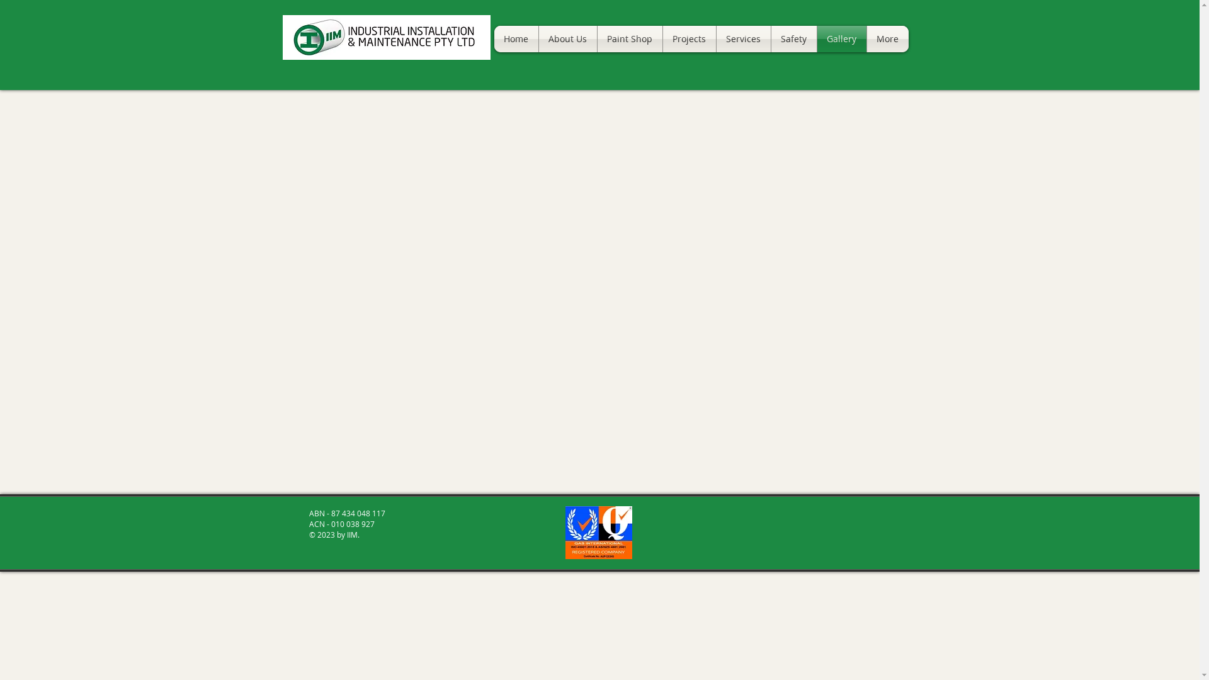  What do you see at coordinates (630, 39) in the screenshot?
I see `Paint Shop` at bounding box center [630, 39].